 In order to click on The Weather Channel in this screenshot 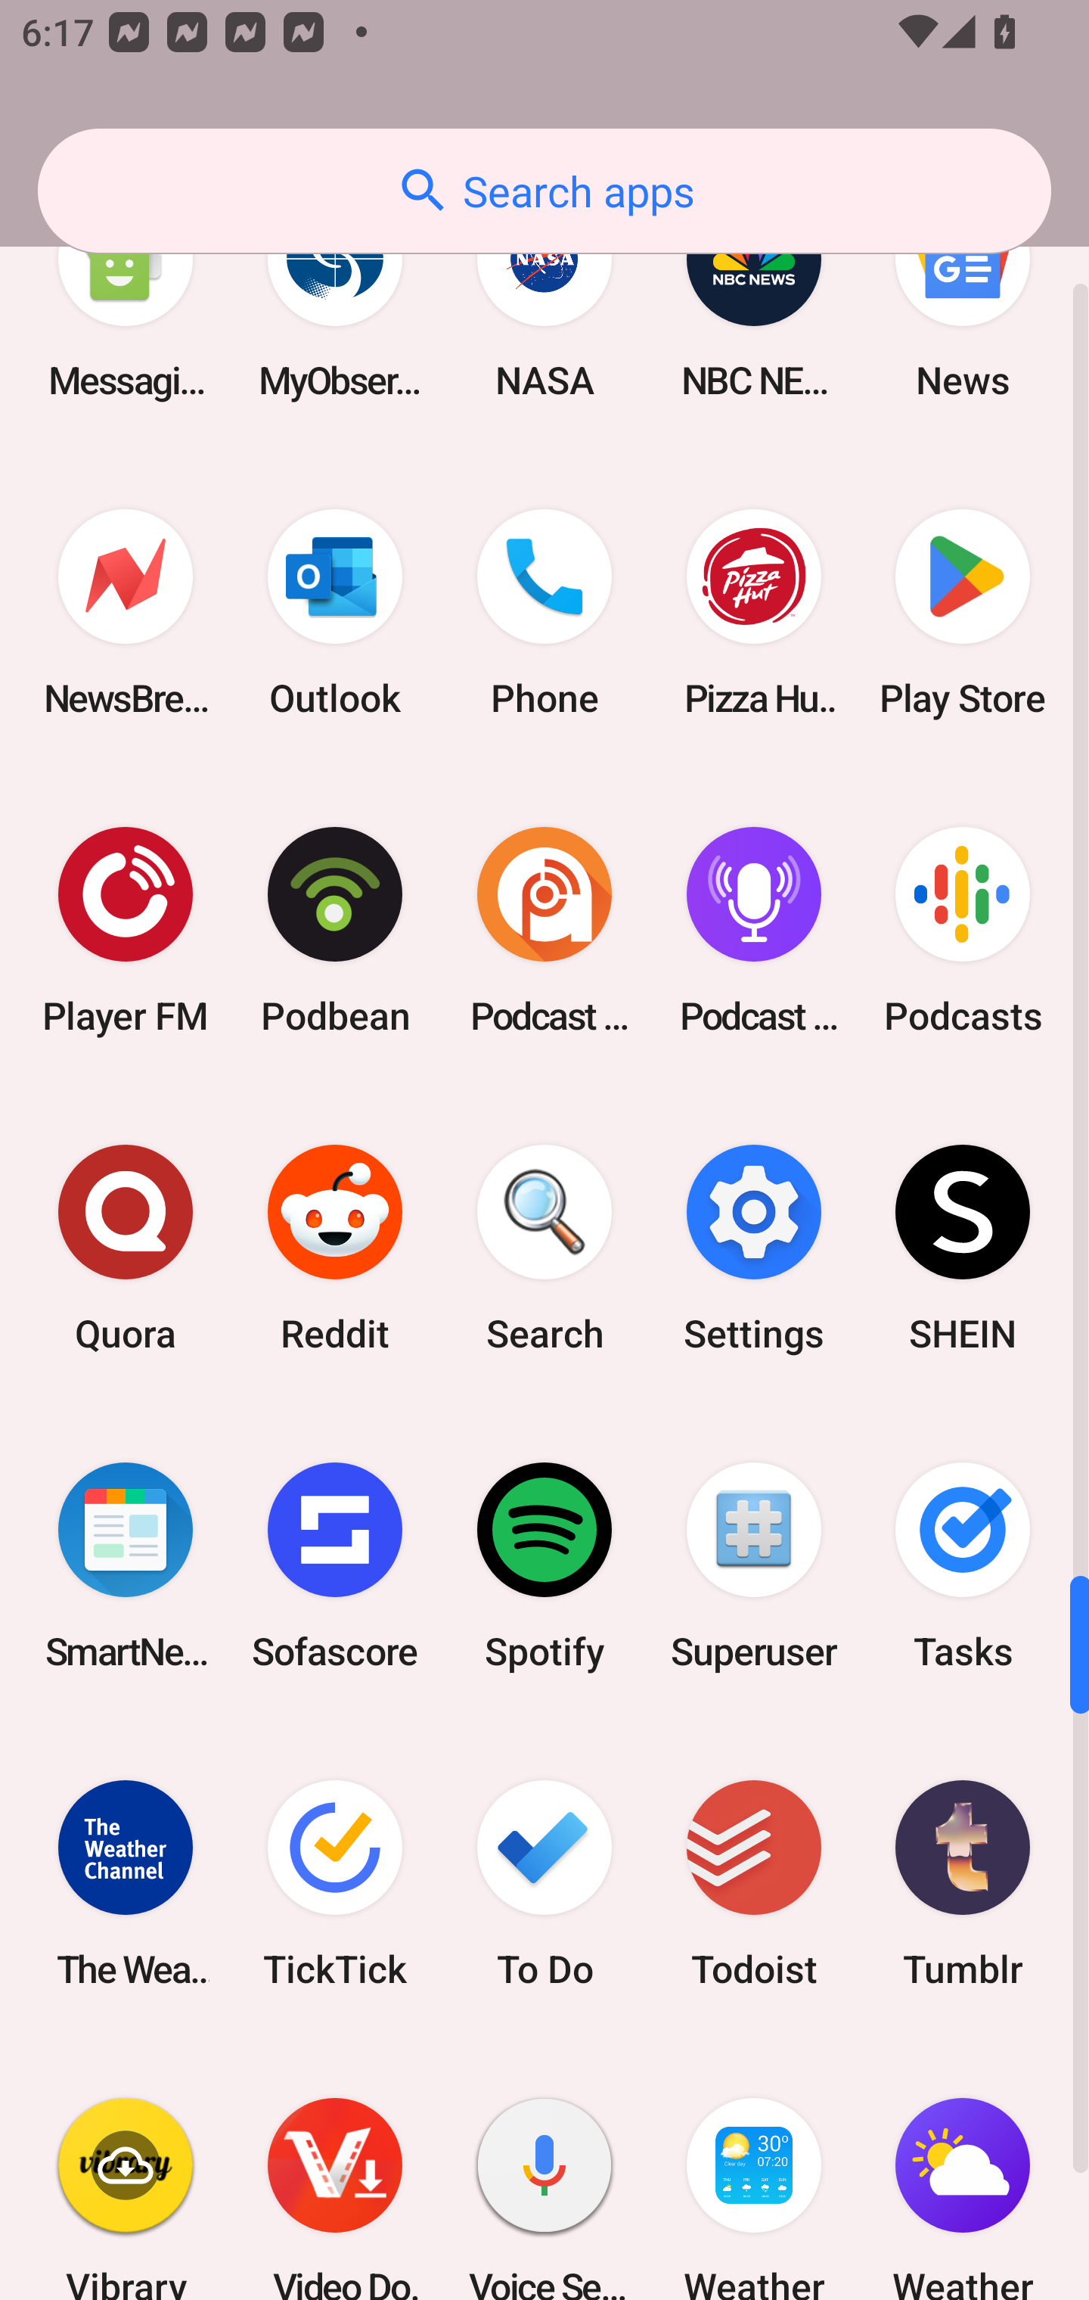, I will do `click(126, 1884)`.